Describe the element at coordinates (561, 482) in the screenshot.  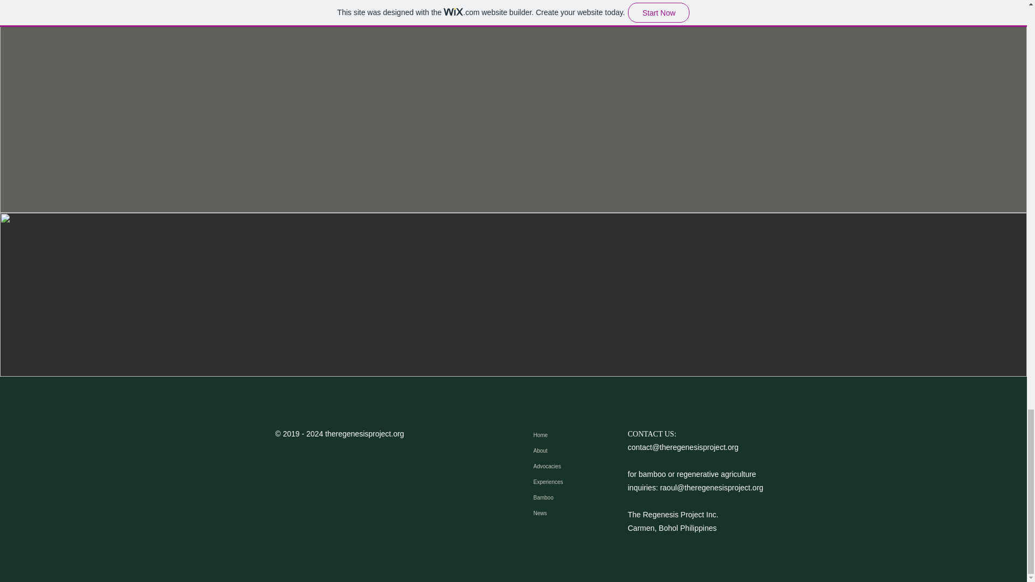
I see `Experiences` at that location.